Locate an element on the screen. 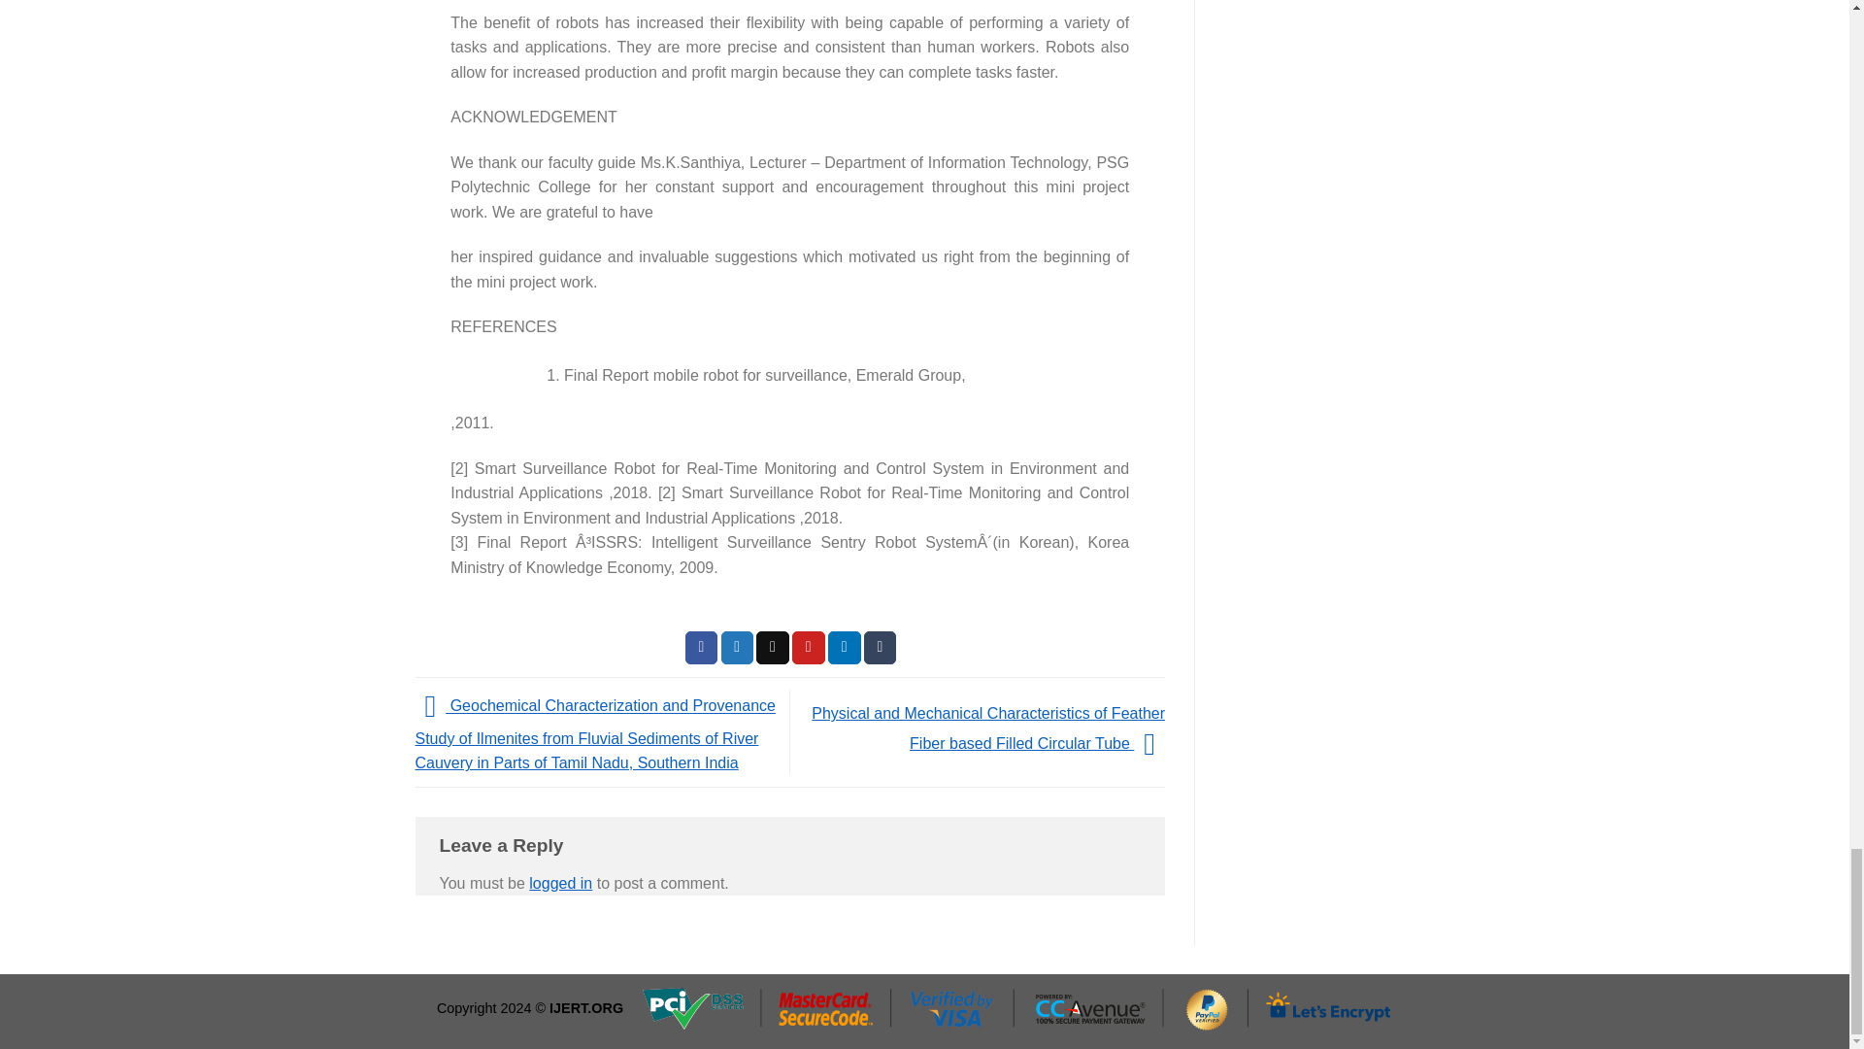  Share on LinkedIn is located at coordinates (845, 647).